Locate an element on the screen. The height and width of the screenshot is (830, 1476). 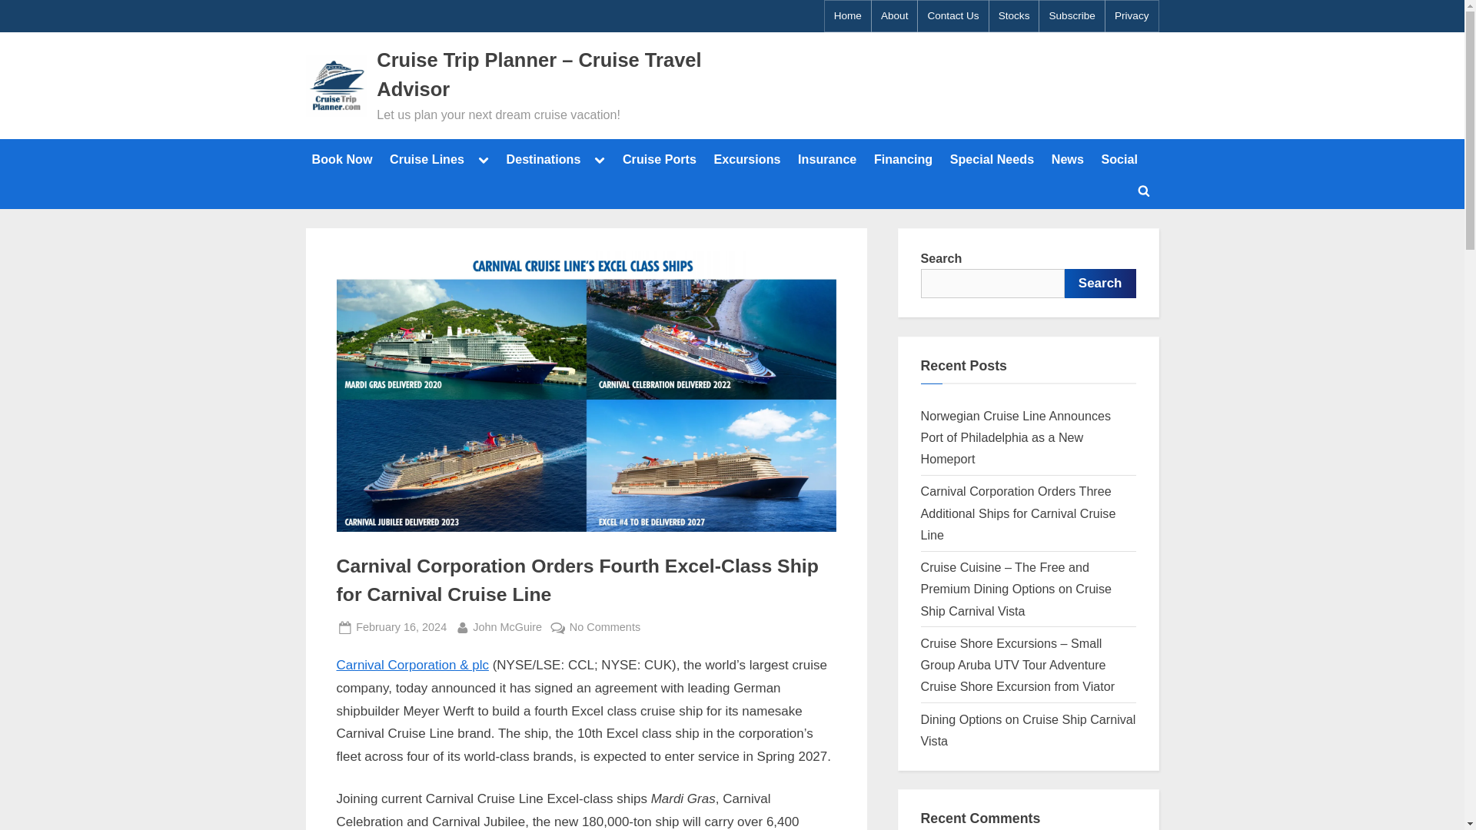
Contact Us is located at coordinates (952, 16).